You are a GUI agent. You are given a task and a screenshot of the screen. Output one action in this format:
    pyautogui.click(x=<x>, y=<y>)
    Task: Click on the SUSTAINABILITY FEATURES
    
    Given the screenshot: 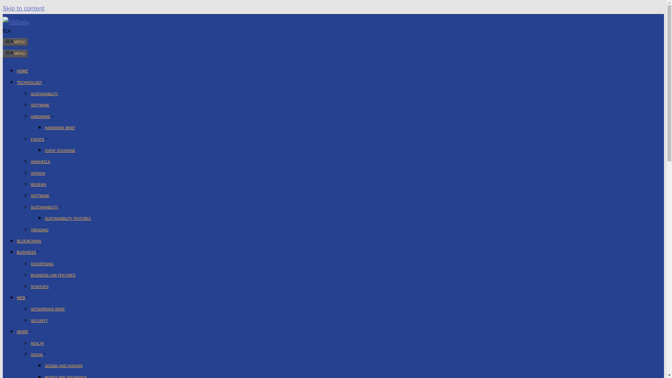 What is the action you would take?
    pyautogui.click(x=68, y=218)
    